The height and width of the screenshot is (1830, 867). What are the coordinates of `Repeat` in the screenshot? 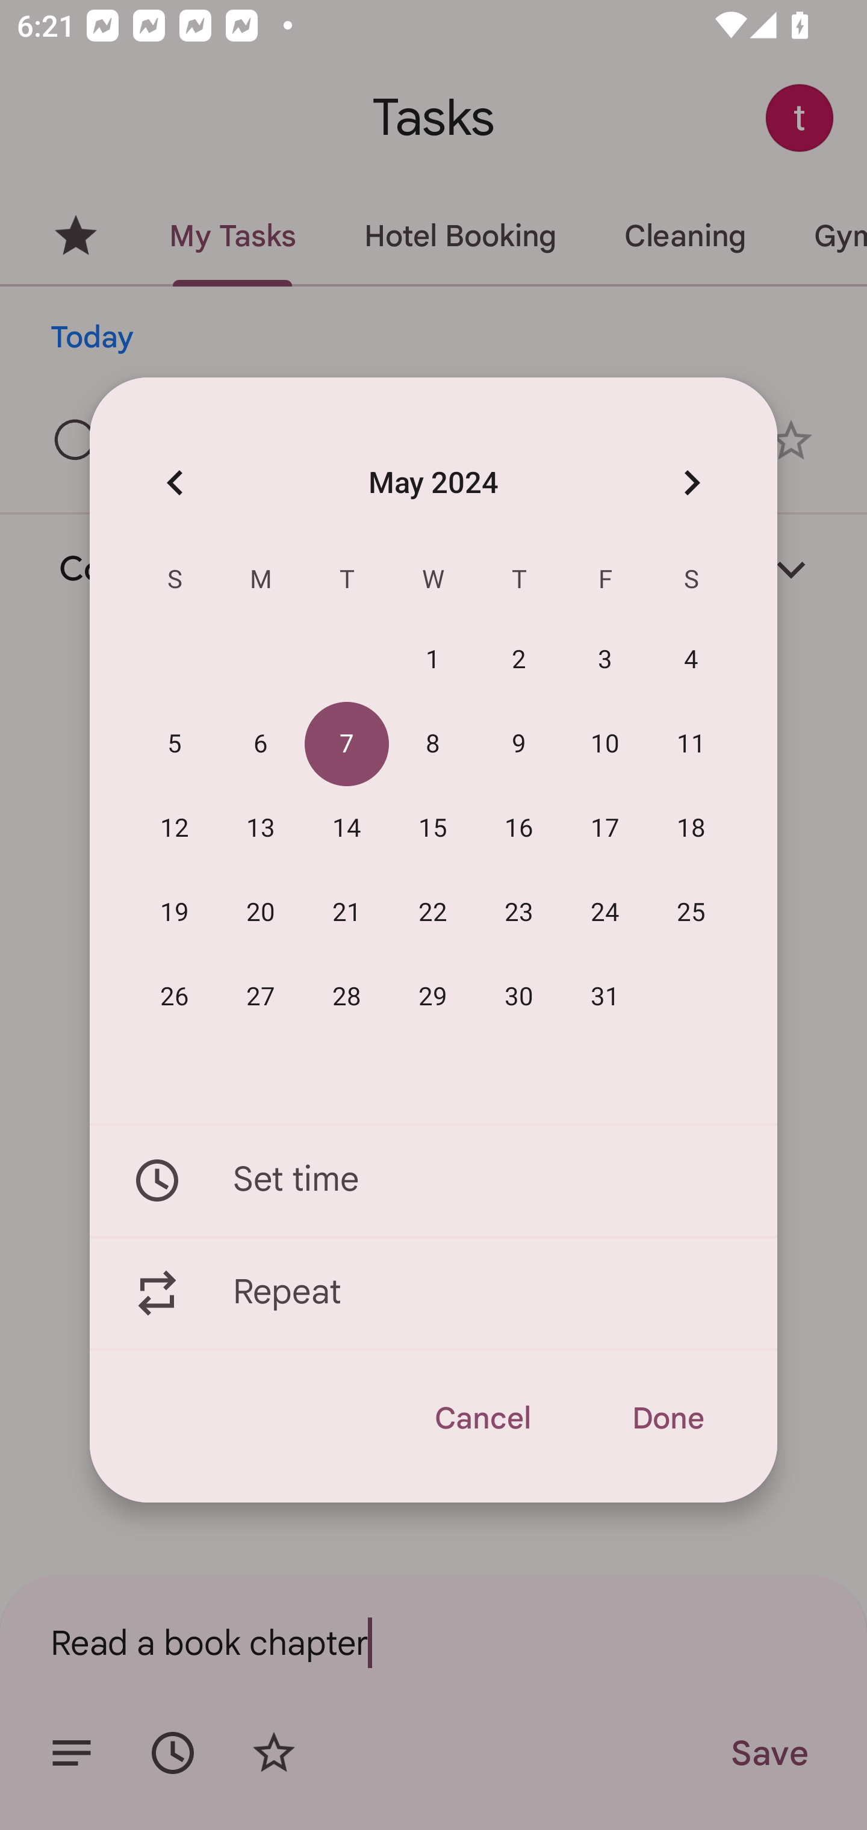 It's located at (433, 1294).